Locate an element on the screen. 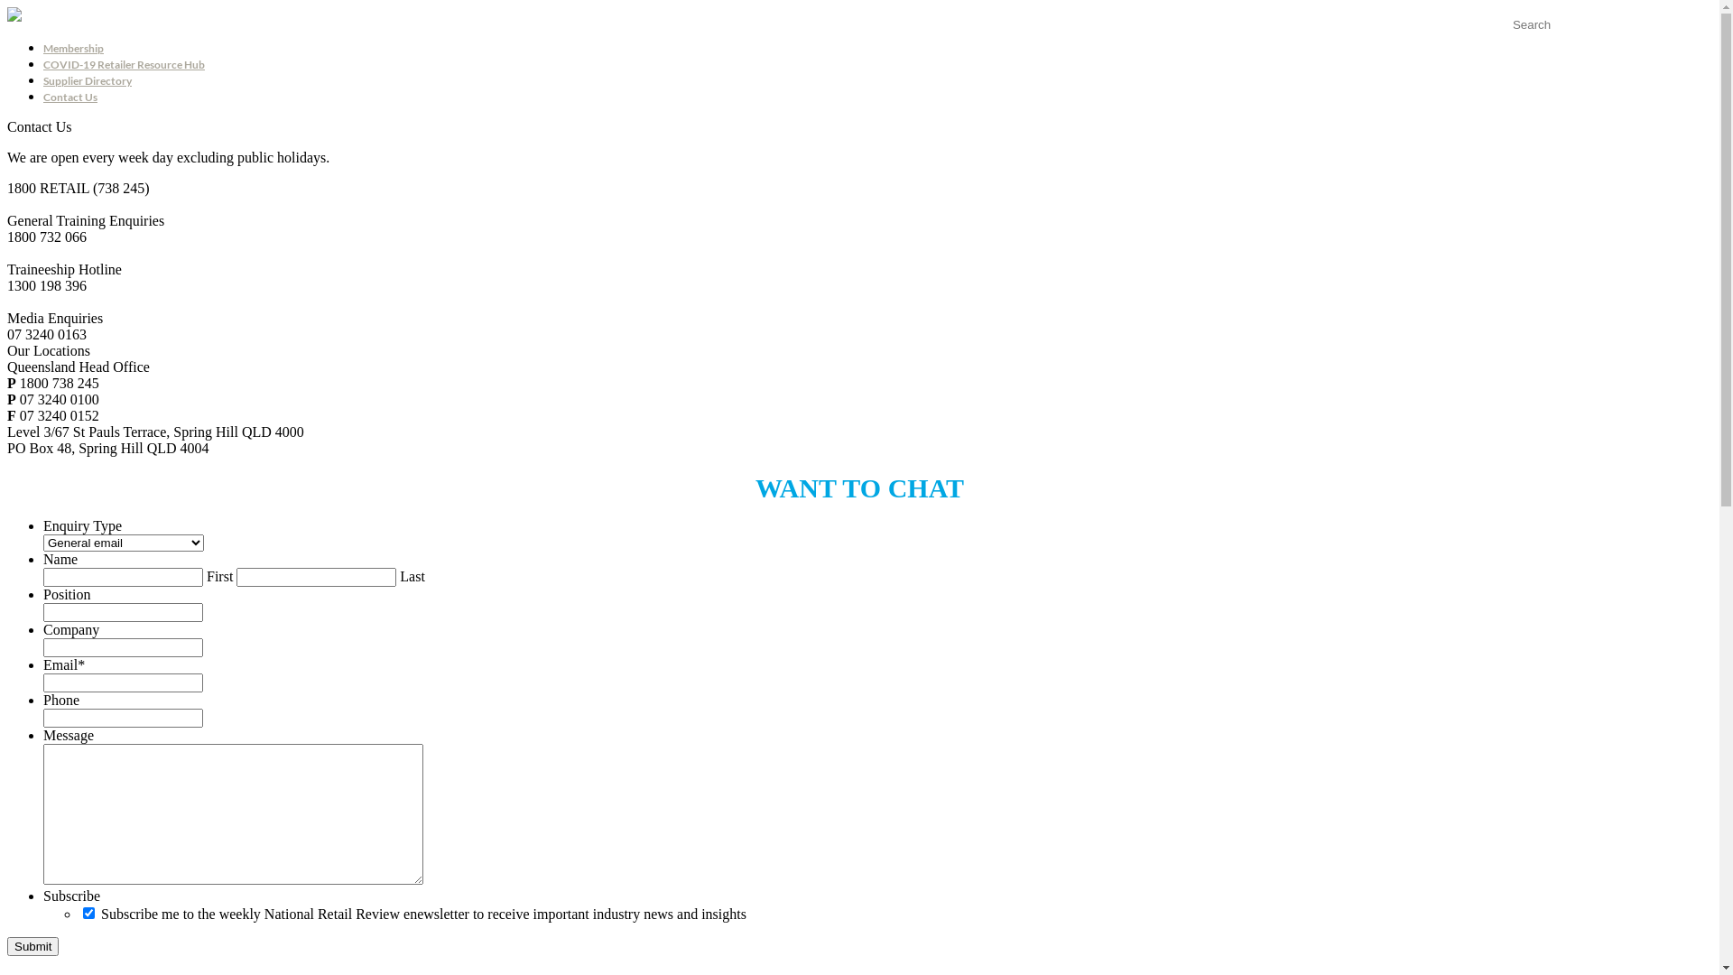  Submit is located at coordinates (32, 946).